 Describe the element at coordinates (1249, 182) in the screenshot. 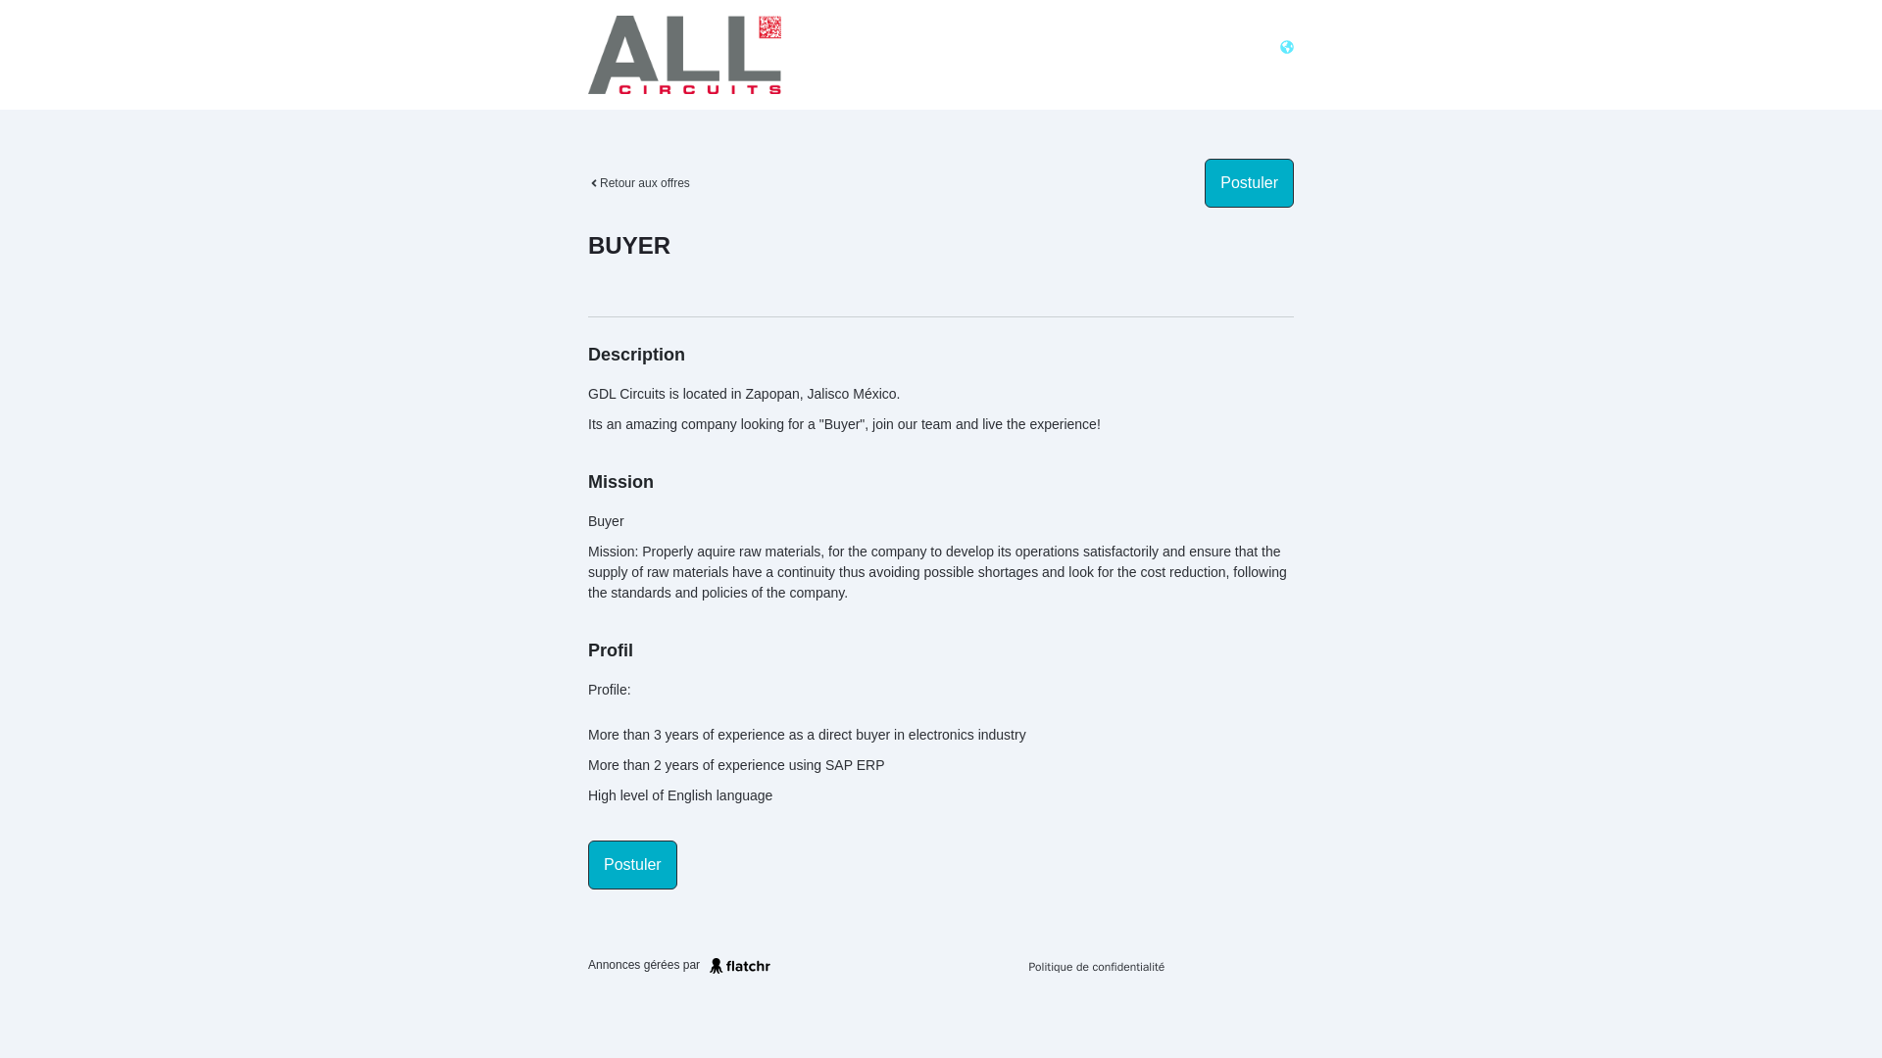

I see `Postuler` at that location.